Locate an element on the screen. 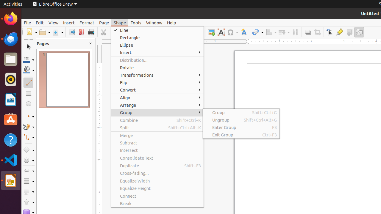  Print is located at coordinates (91, 32).